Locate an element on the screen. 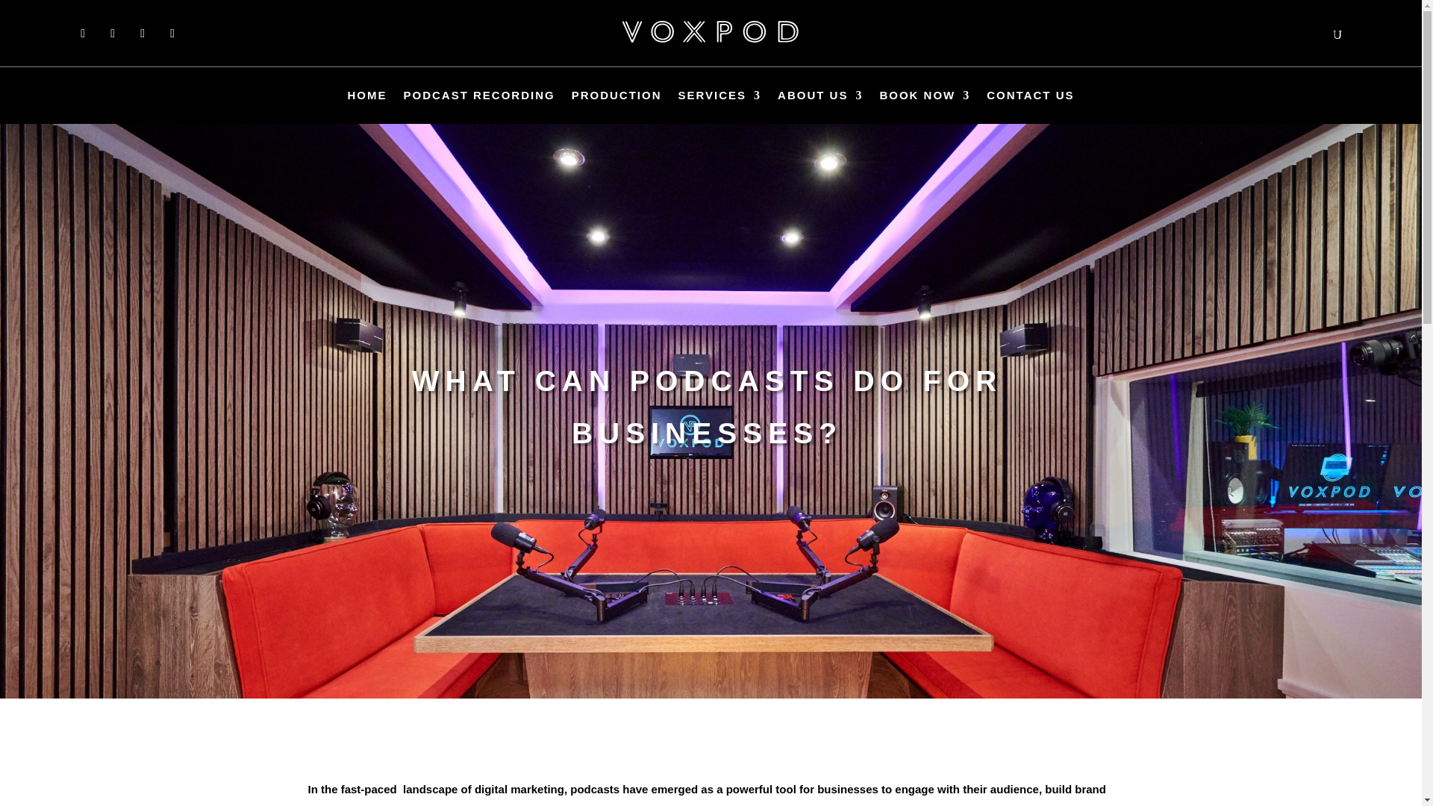 This screenshot has width=1433, height=806. Follow on Youtube is located at coordinates (172, 33).